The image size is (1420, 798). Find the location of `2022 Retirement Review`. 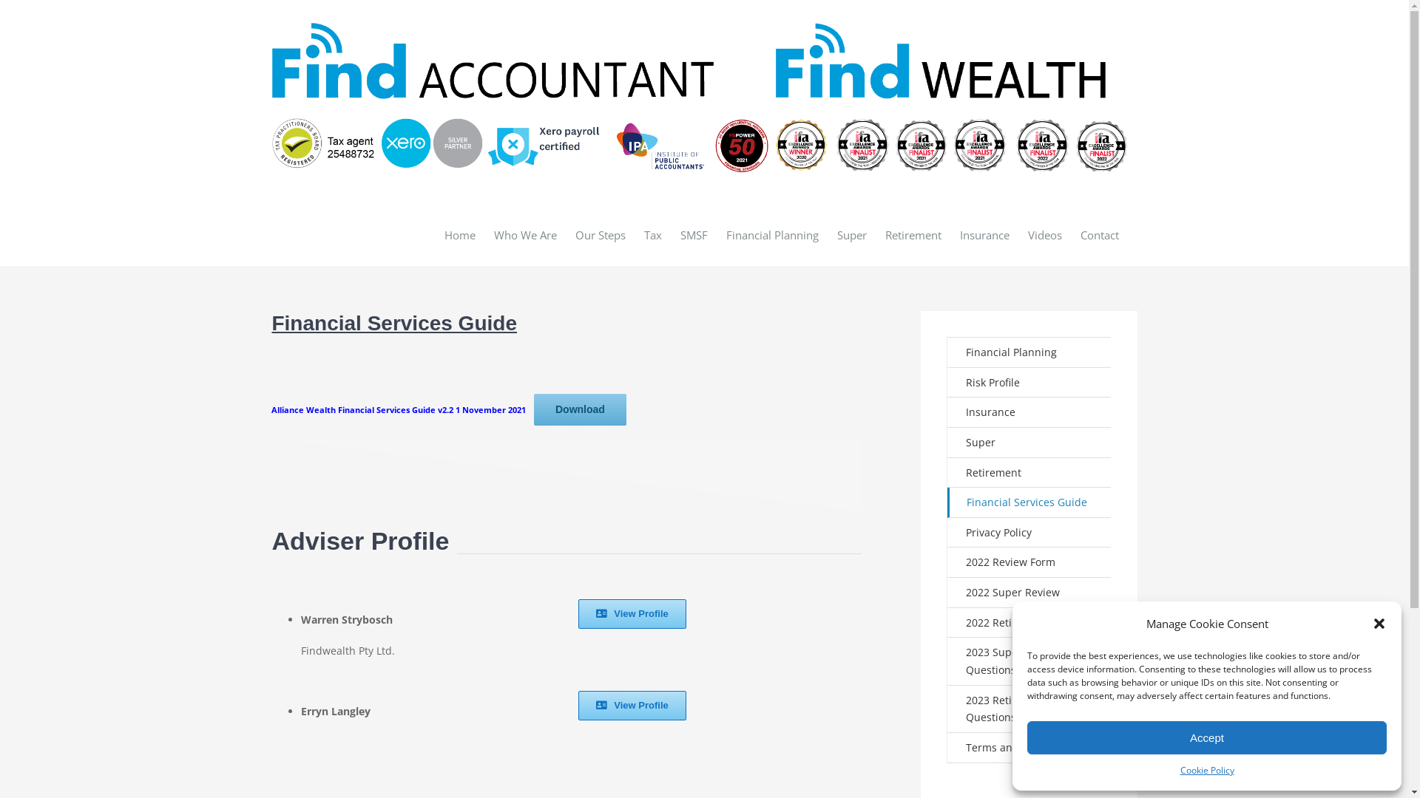

2022 Retirement Review is located at coordinates (1029, 624).